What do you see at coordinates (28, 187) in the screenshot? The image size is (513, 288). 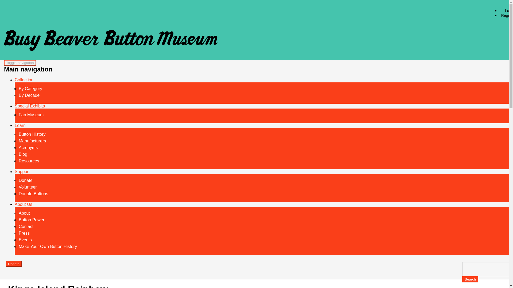 I see `Volunteer` at bounding box center [28, 187].